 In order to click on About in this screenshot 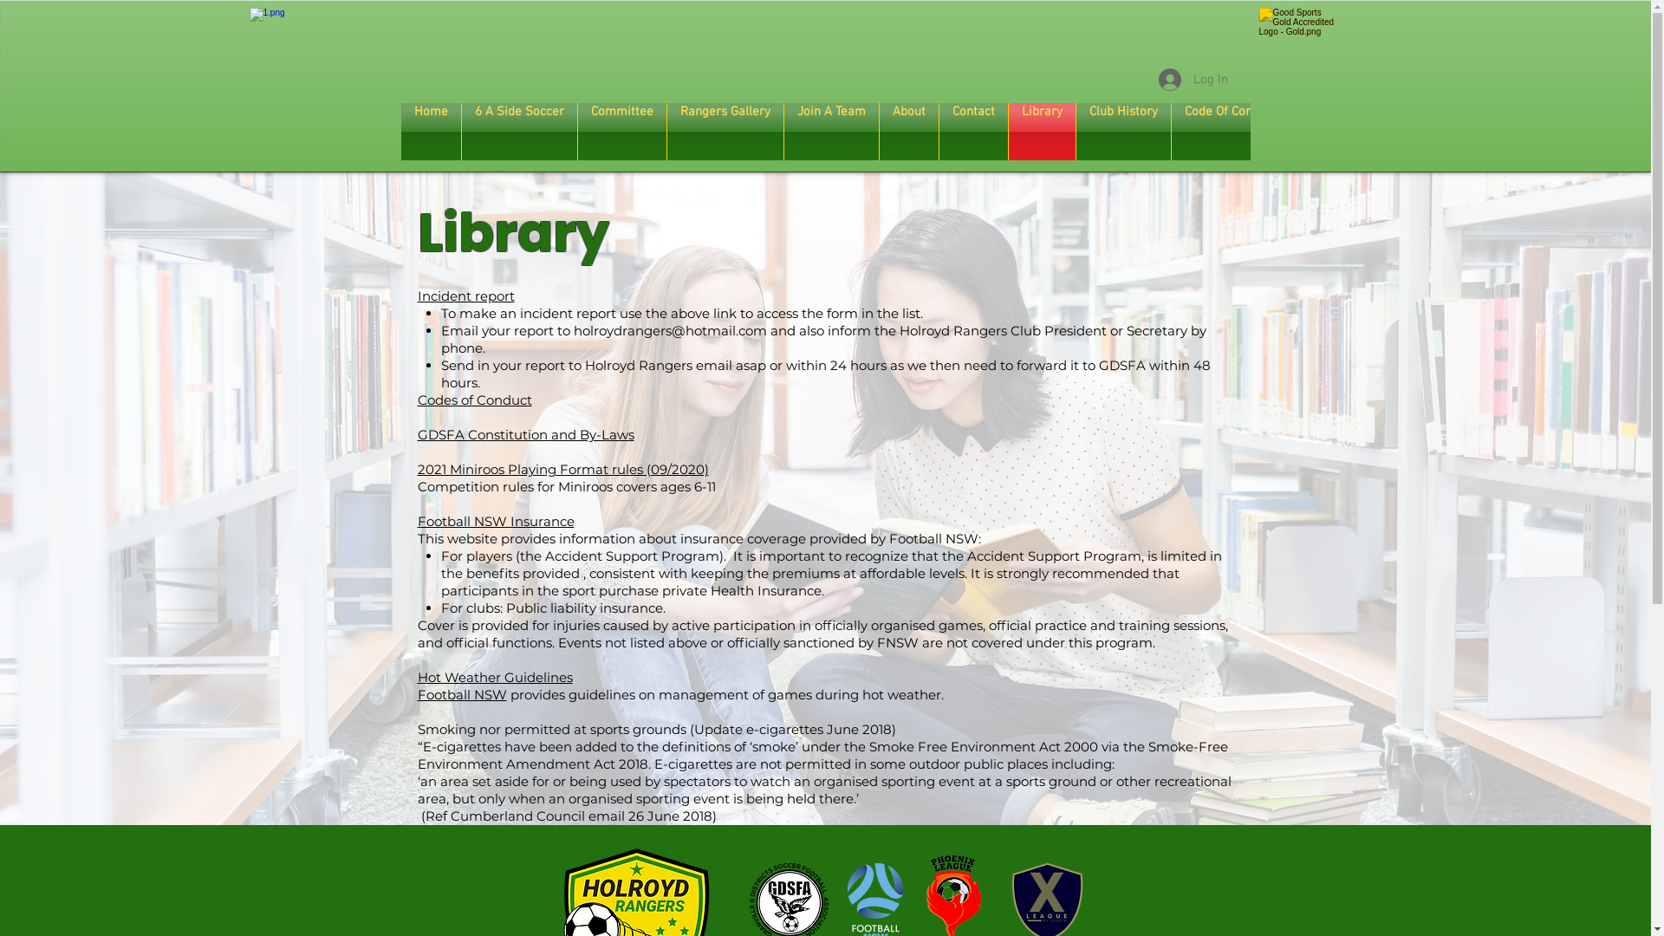, I will do `click(908, 132)`.